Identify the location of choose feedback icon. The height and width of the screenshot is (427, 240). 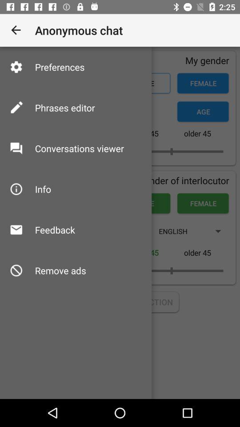
(55, 230).